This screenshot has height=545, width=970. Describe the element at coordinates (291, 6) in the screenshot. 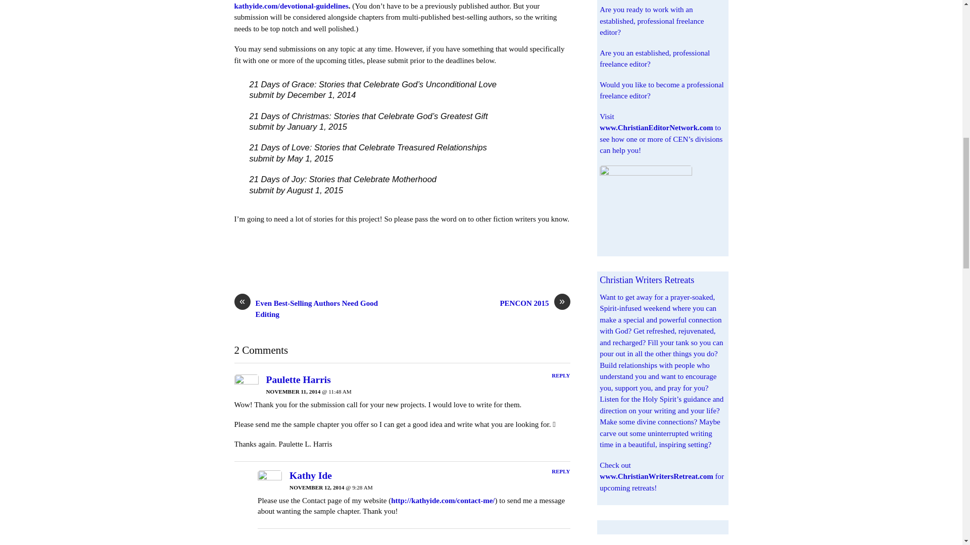

I see `Devotional Guidelines` at that location.